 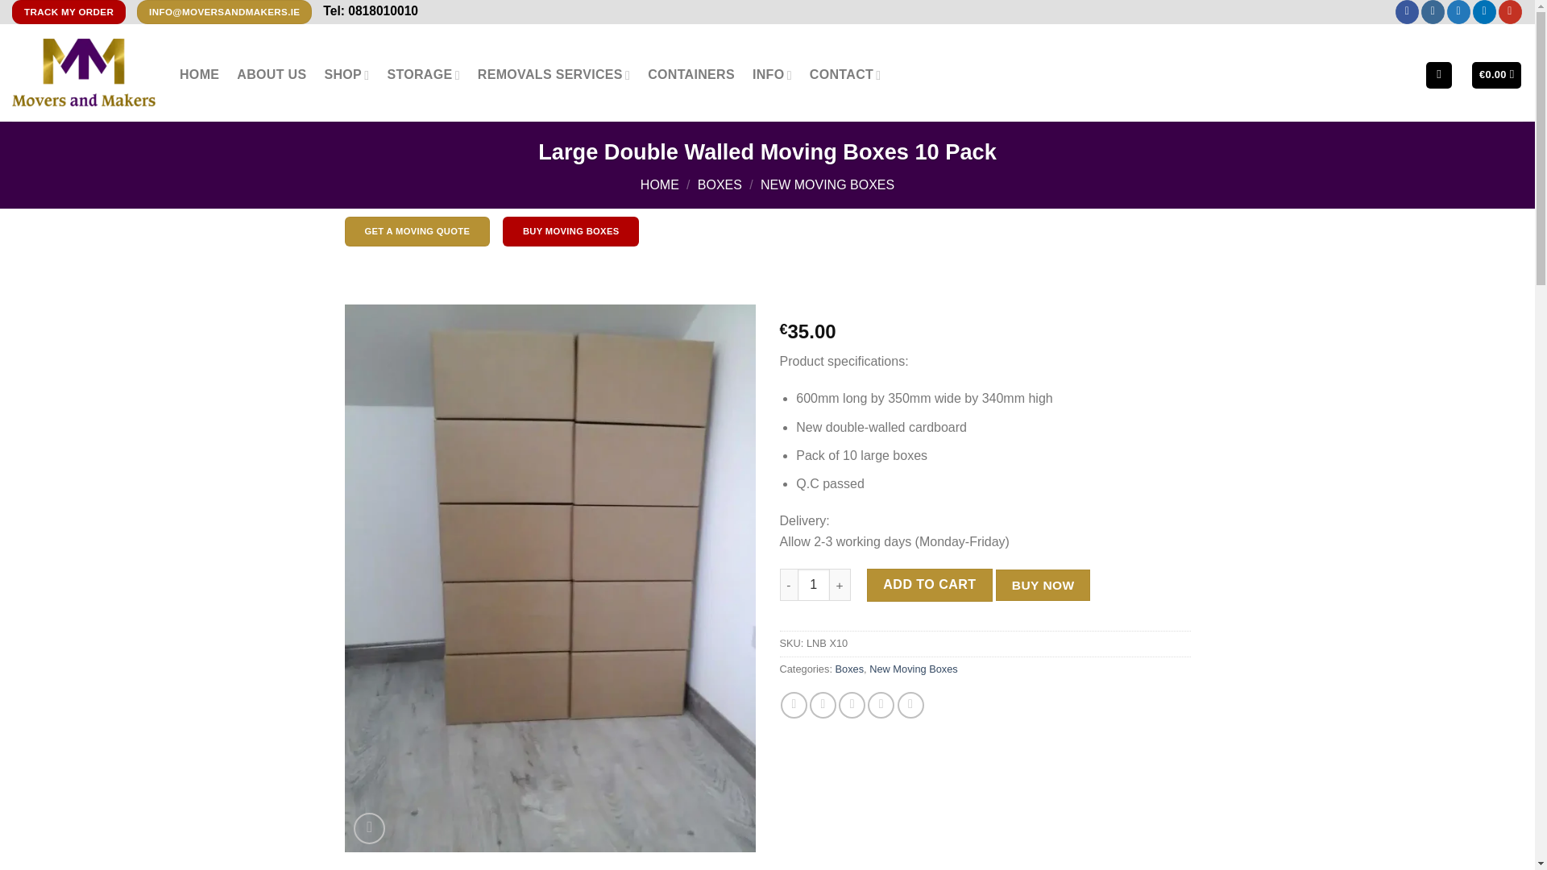 What do you see at coordinates (271, 74) in the screenshot?
I see `ABOUT US` at bounding box center [271, 74].